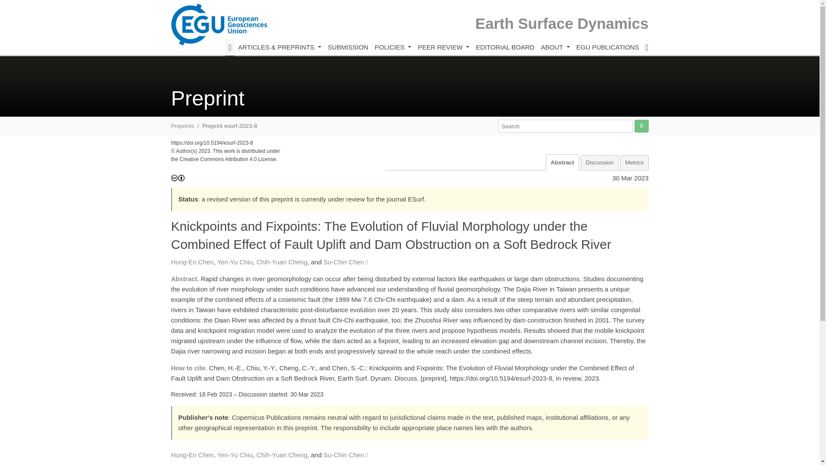 Image resolution: width=826 pixels, height=465 pixels. I want to click on Earth Surface Dynamics, so click(562, 23).